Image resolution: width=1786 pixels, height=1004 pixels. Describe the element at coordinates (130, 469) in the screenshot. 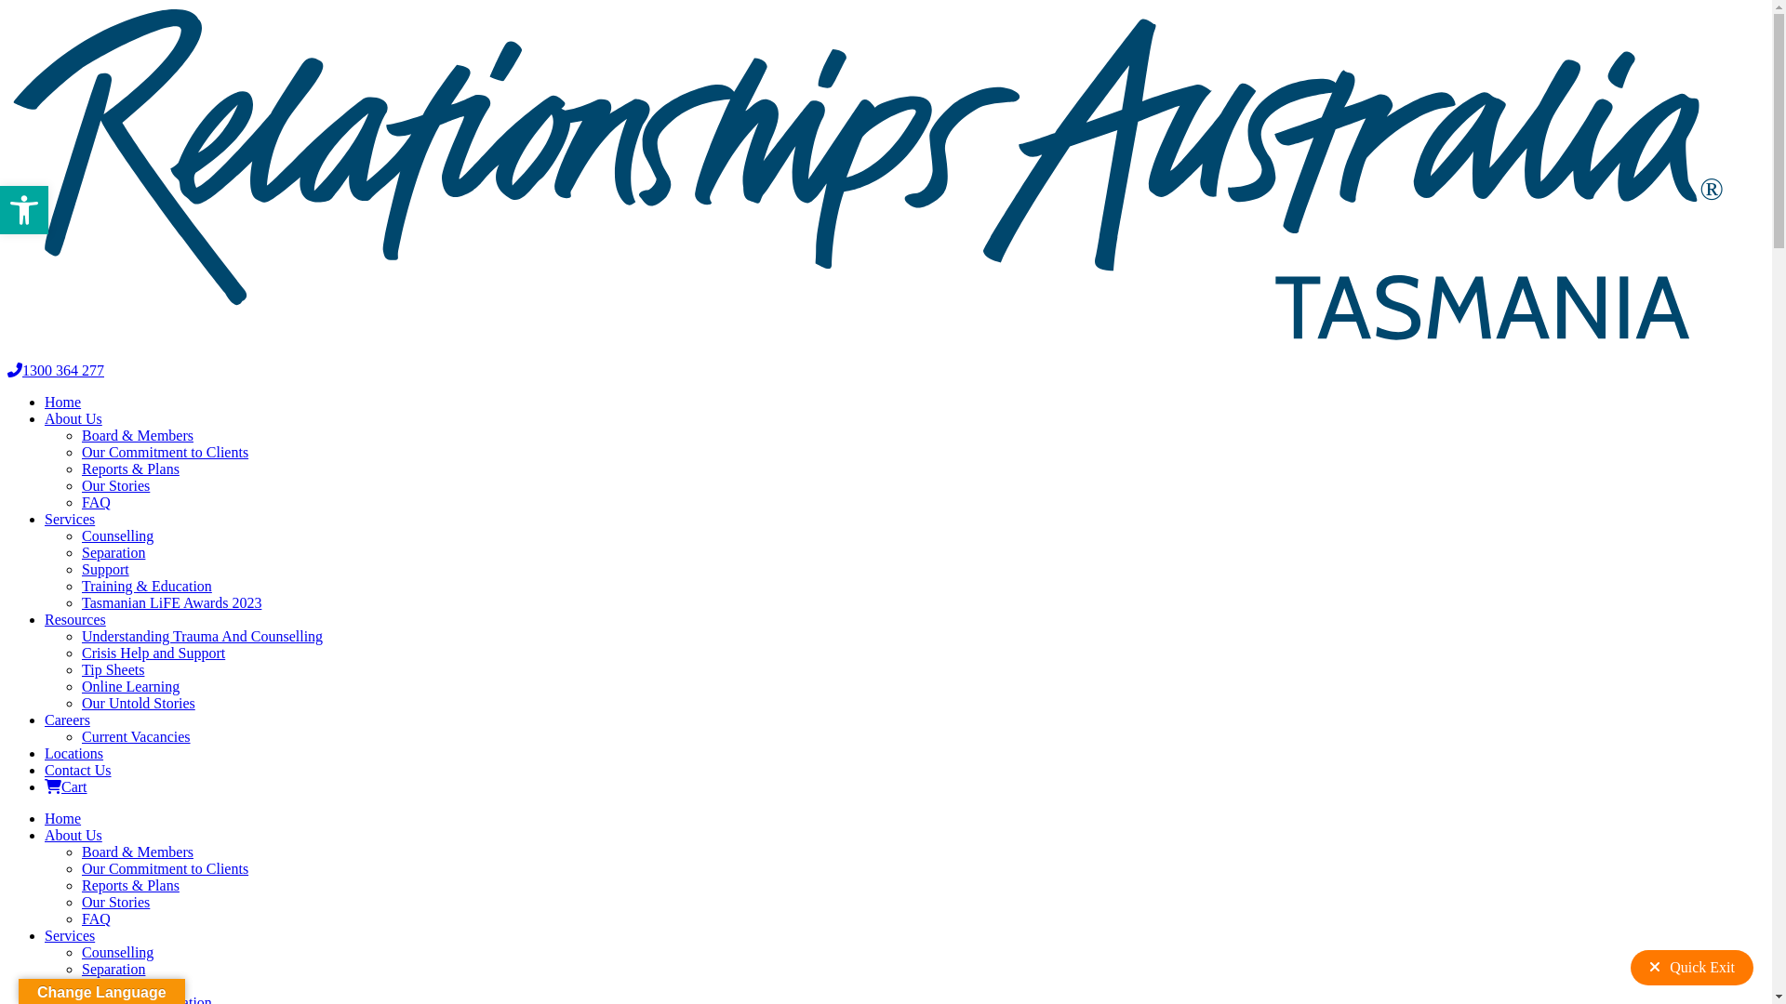

I see `Reports & Plans` at that location.